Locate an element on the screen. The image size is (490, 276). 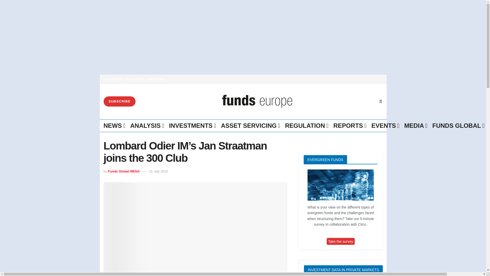
Terms of Use is located at coordinates (112, 79).